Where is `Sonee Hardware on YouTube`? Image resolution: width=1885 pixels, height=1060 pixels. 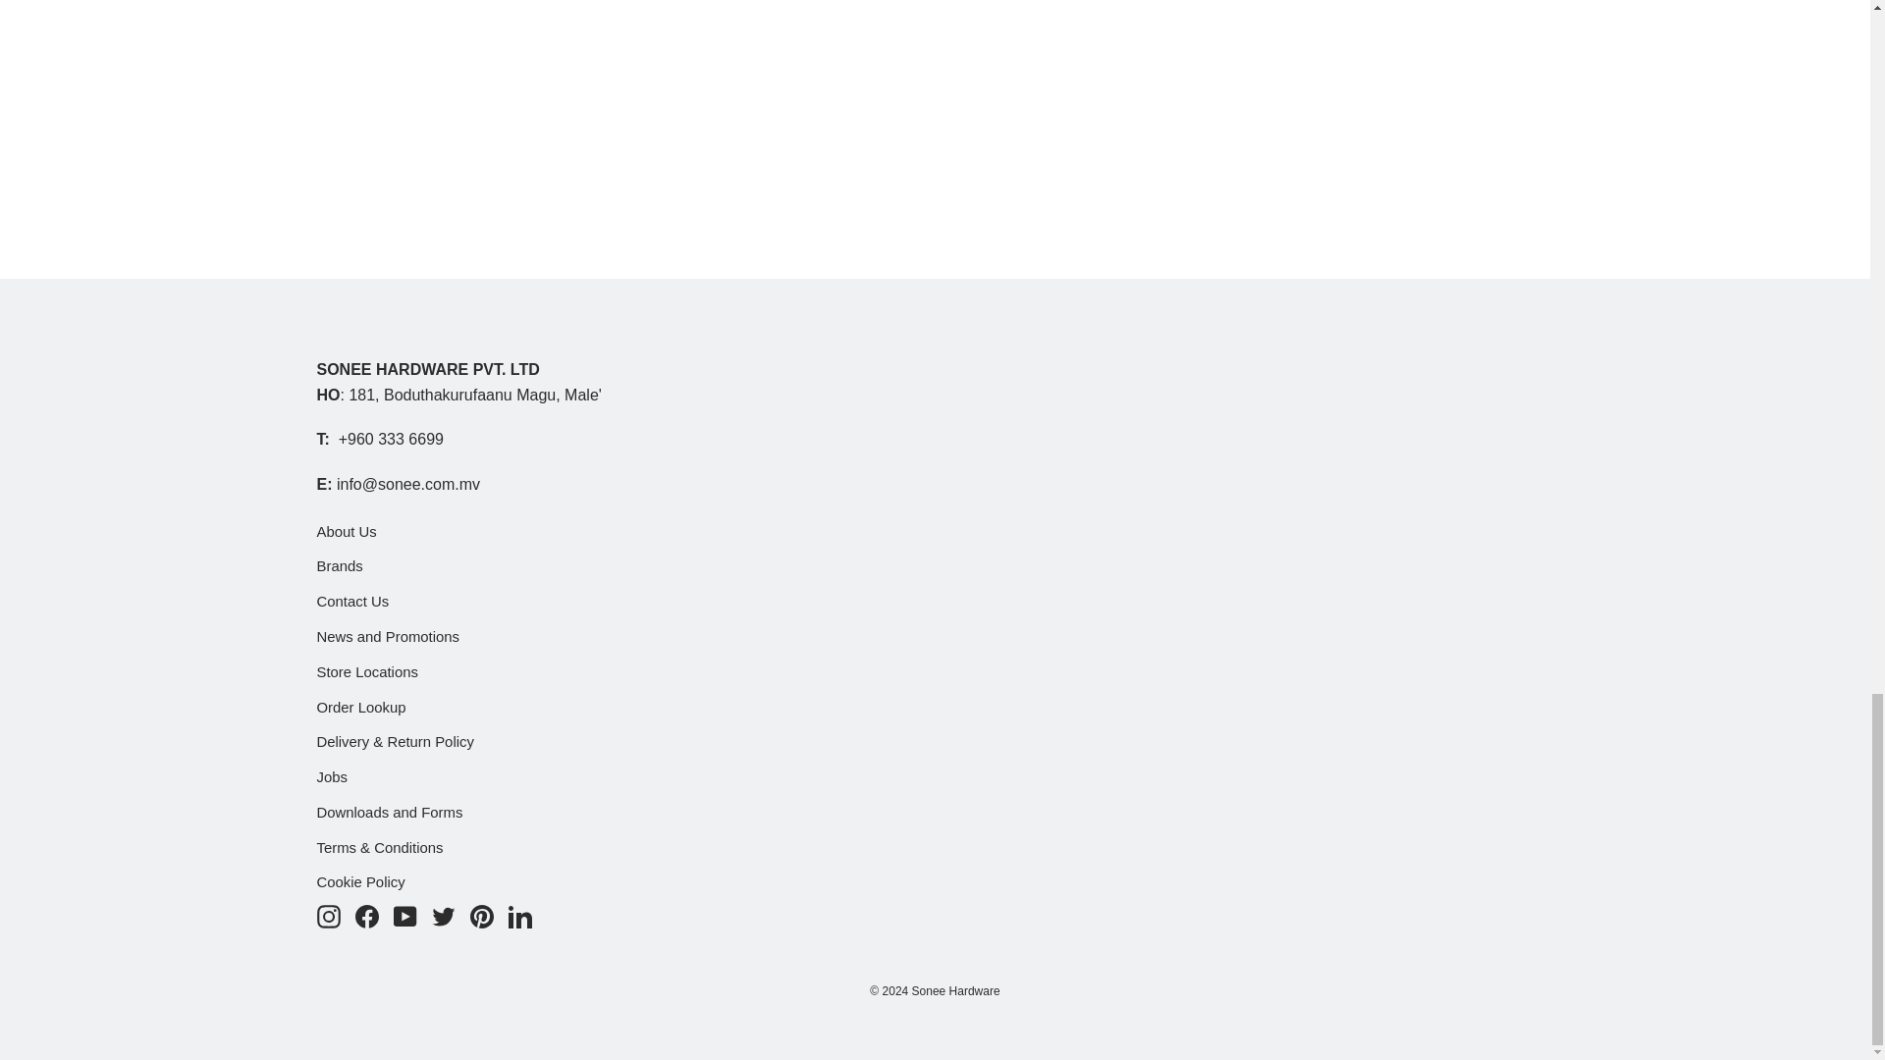 Sonee Hardware on YouTube is located at coordinates (404, 916).